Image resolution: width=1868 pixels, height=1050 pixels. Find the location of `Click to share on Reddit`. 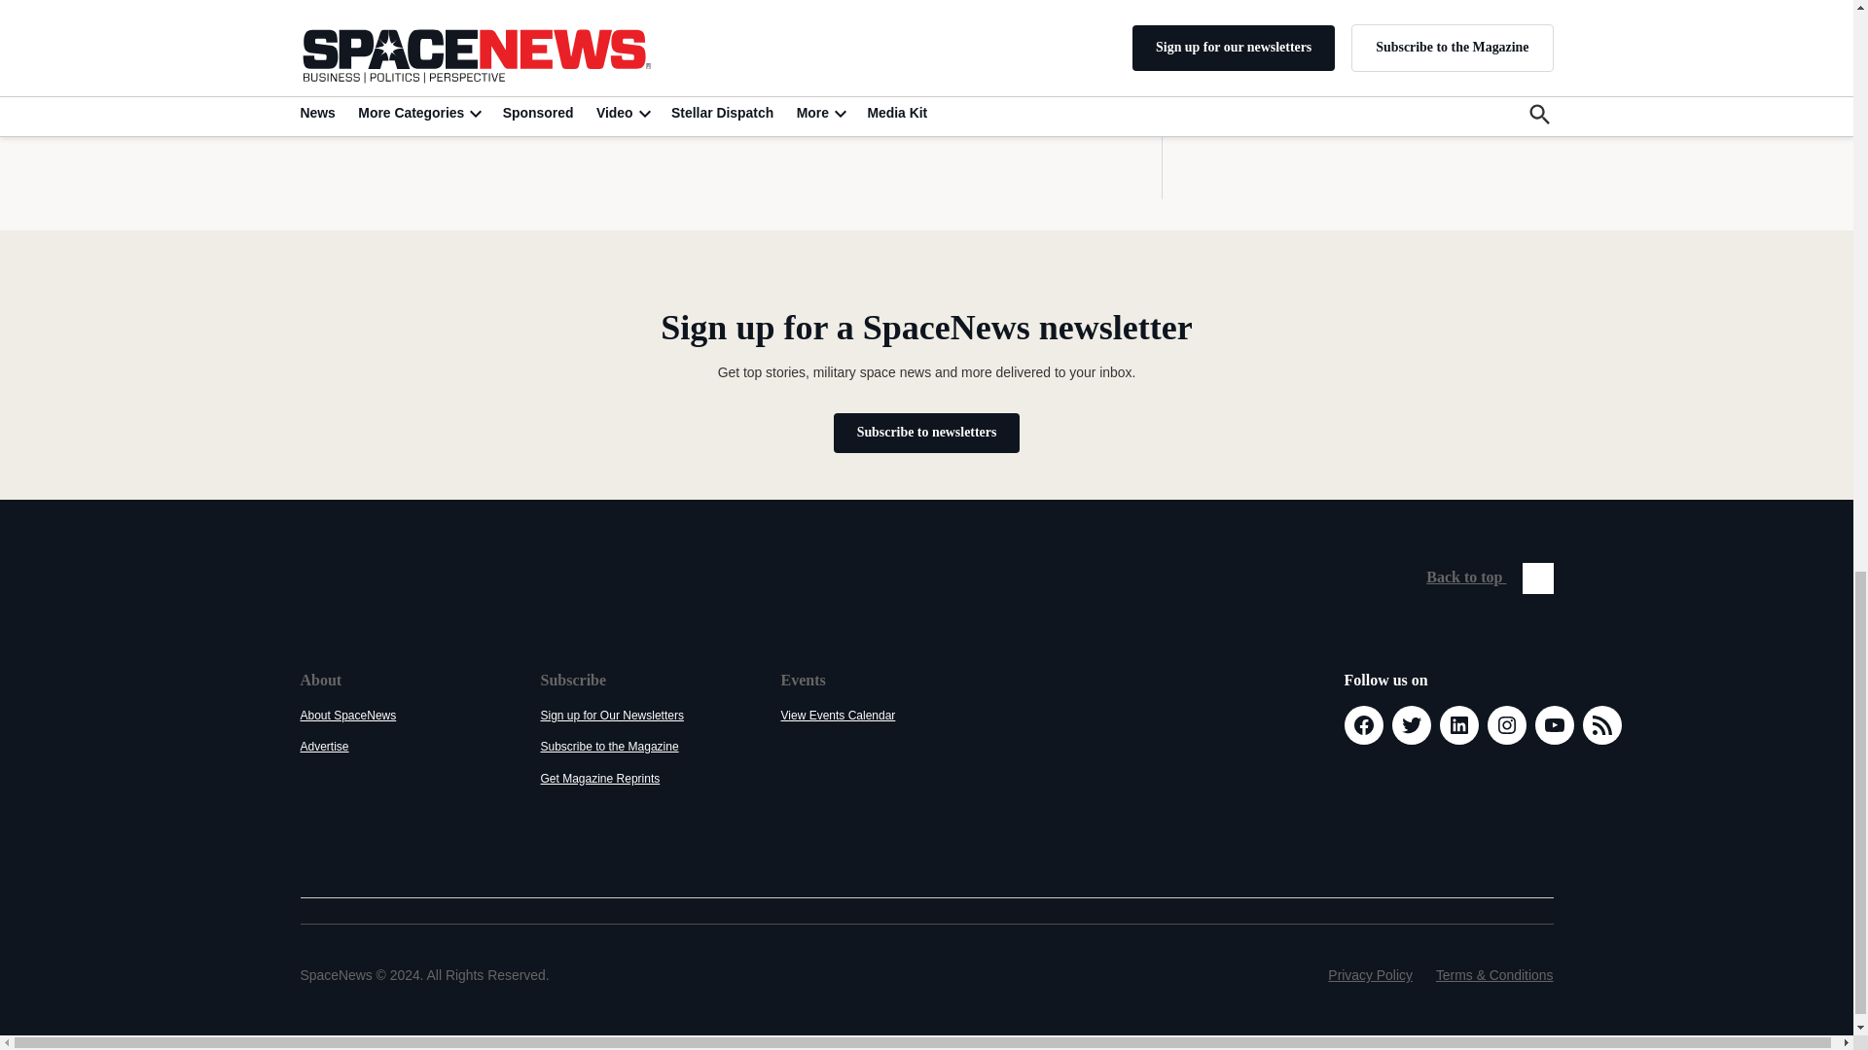

Click to share on Reddit is located at coordinates (452, 91).